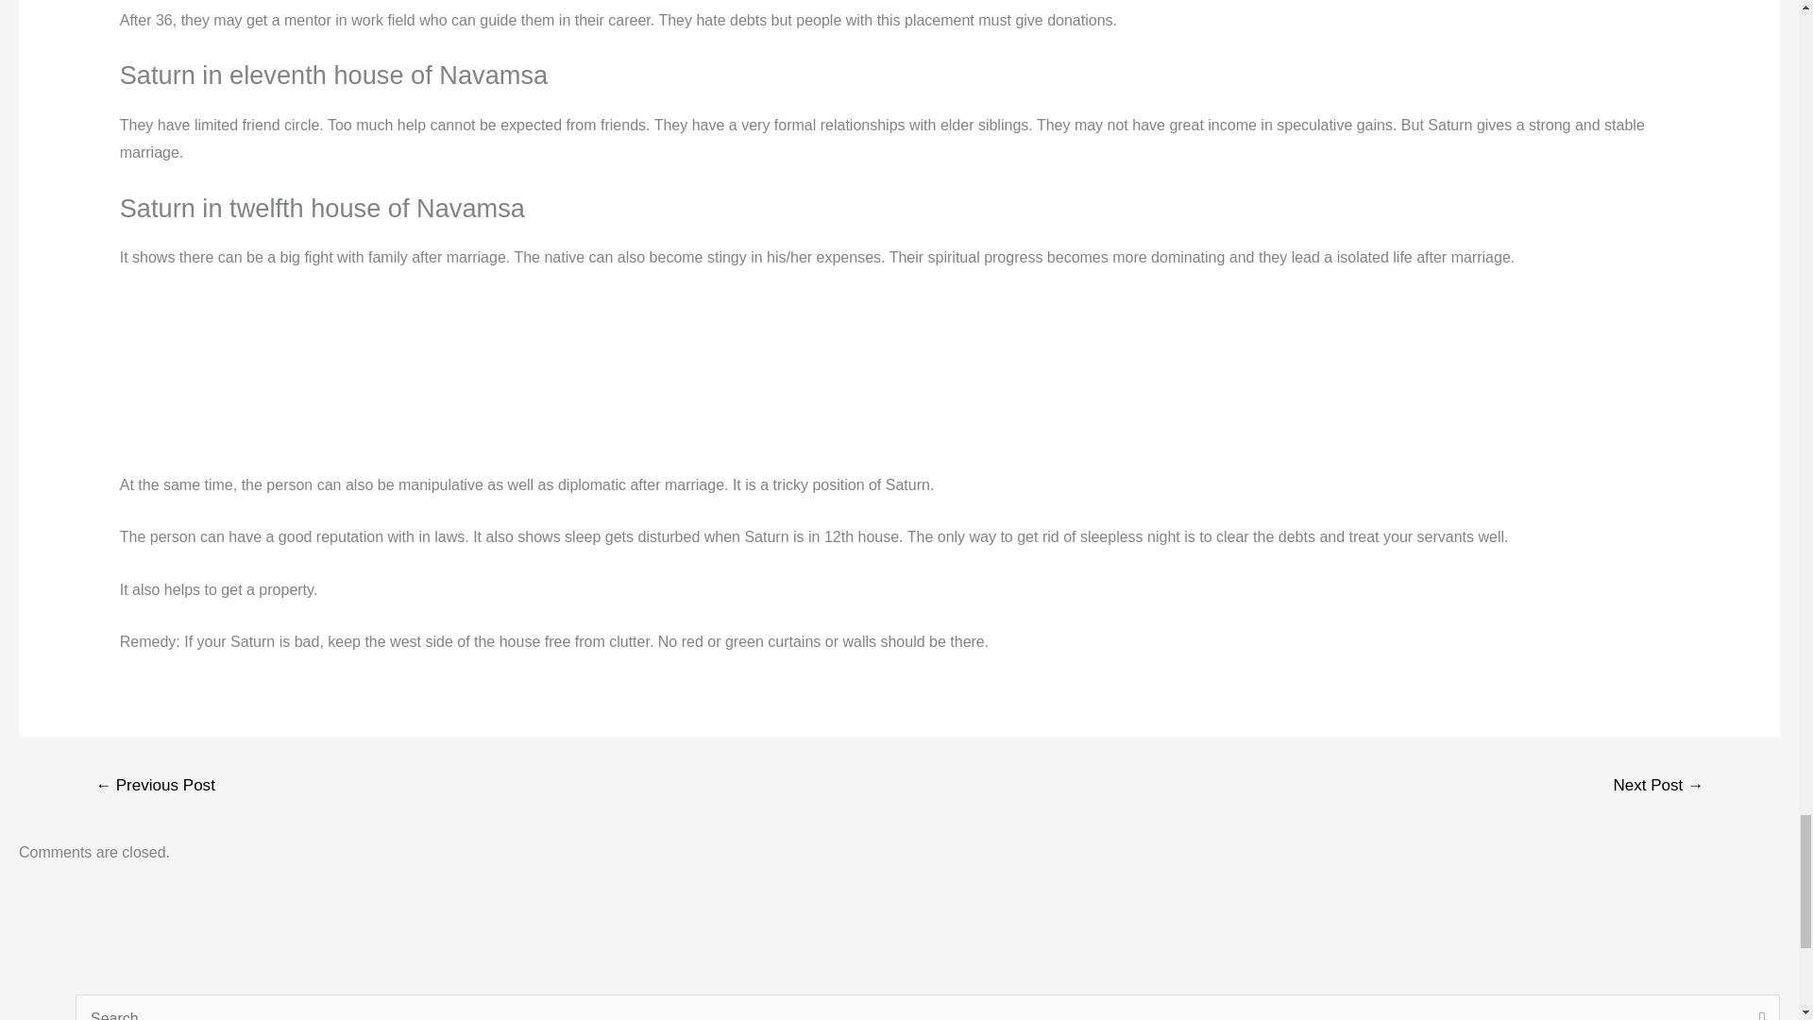  What do you see at coordinates (1758, 1007) in the screenshot?
I see `Search` at bounding box center [1758, 1007].